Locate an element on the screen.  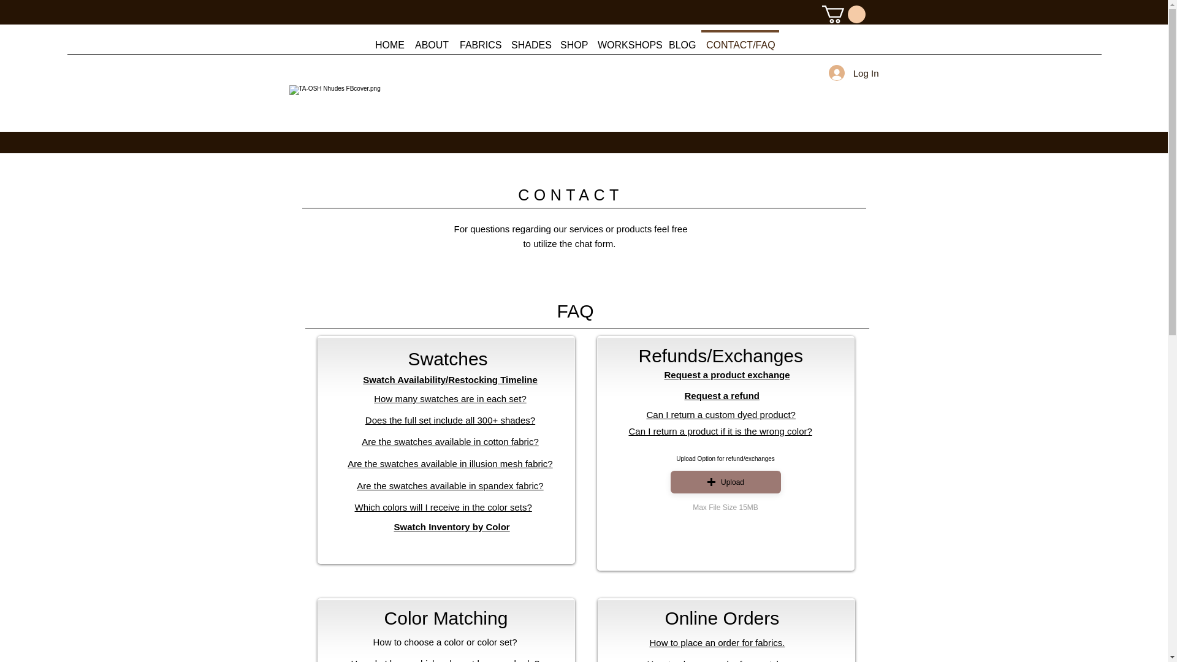
Can I return a custom dyed product? is located at coordinates (721, 414).